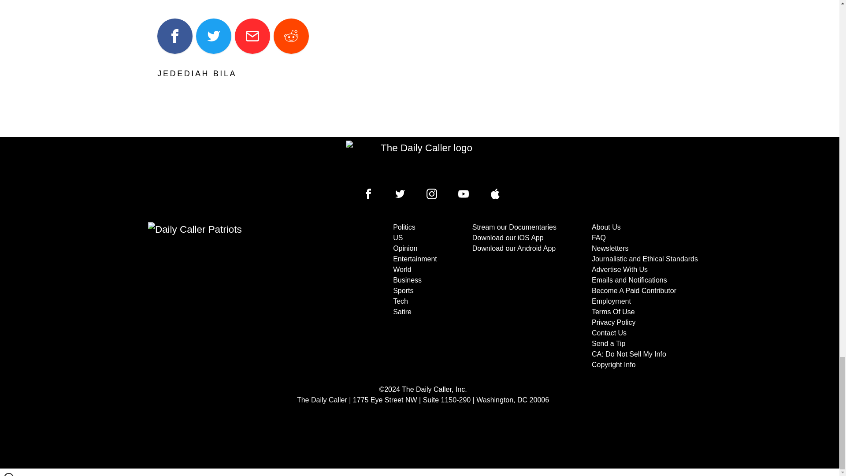  Describe the element at coordinates (400, 194) in the screenshot. I see `Daily Caller Twitter` at that location.